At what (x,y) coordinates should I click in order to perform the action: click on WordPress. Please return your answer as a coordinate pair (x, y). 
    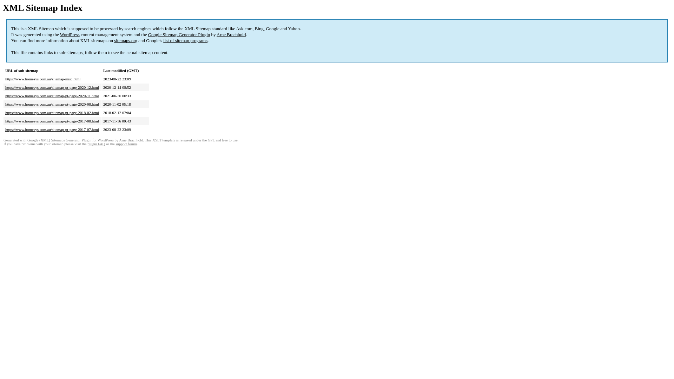
    Looking at the image, I should click on (70, 34).